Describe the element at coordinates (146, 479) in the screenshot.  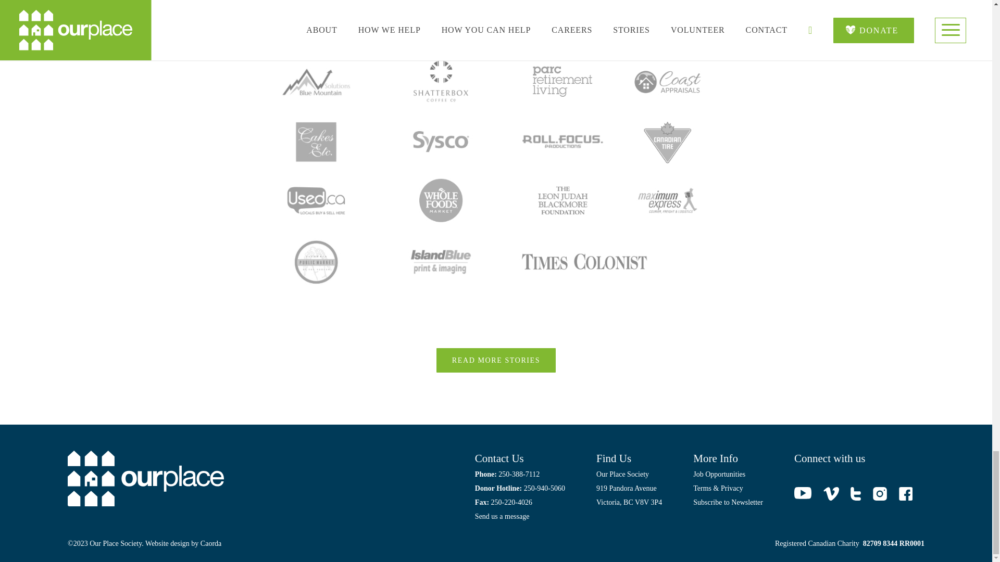
I see `logo-white` at that location.